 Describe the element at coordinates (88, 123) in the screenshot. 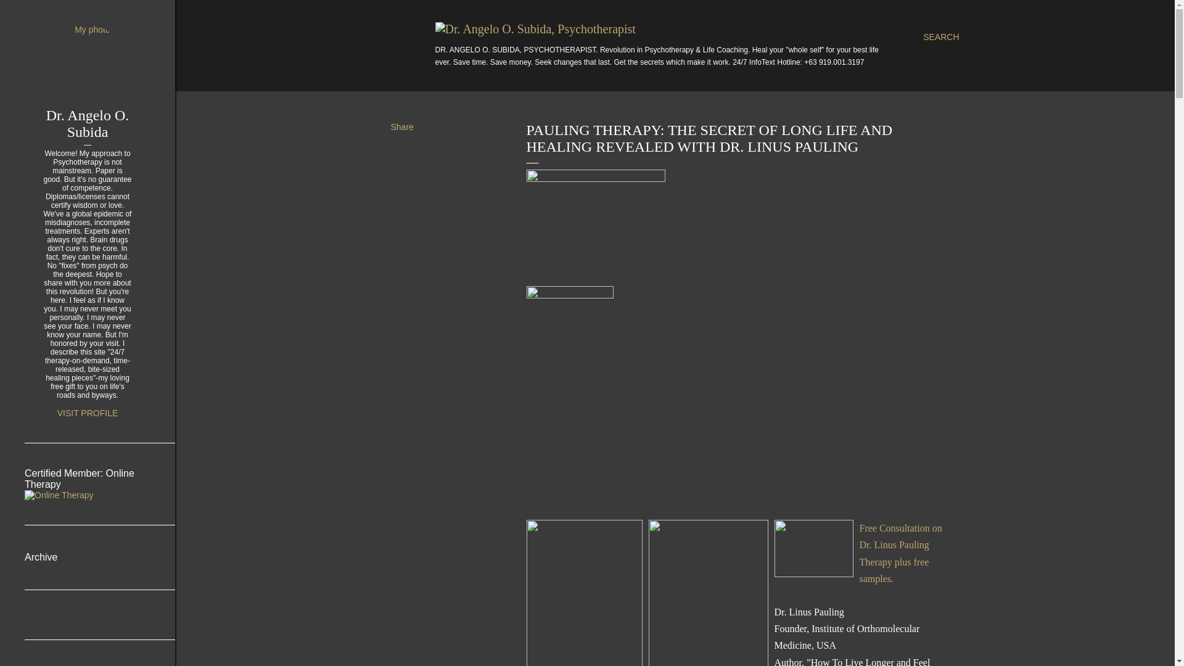

I see `Dr. Angelo O. Subida` at that location.